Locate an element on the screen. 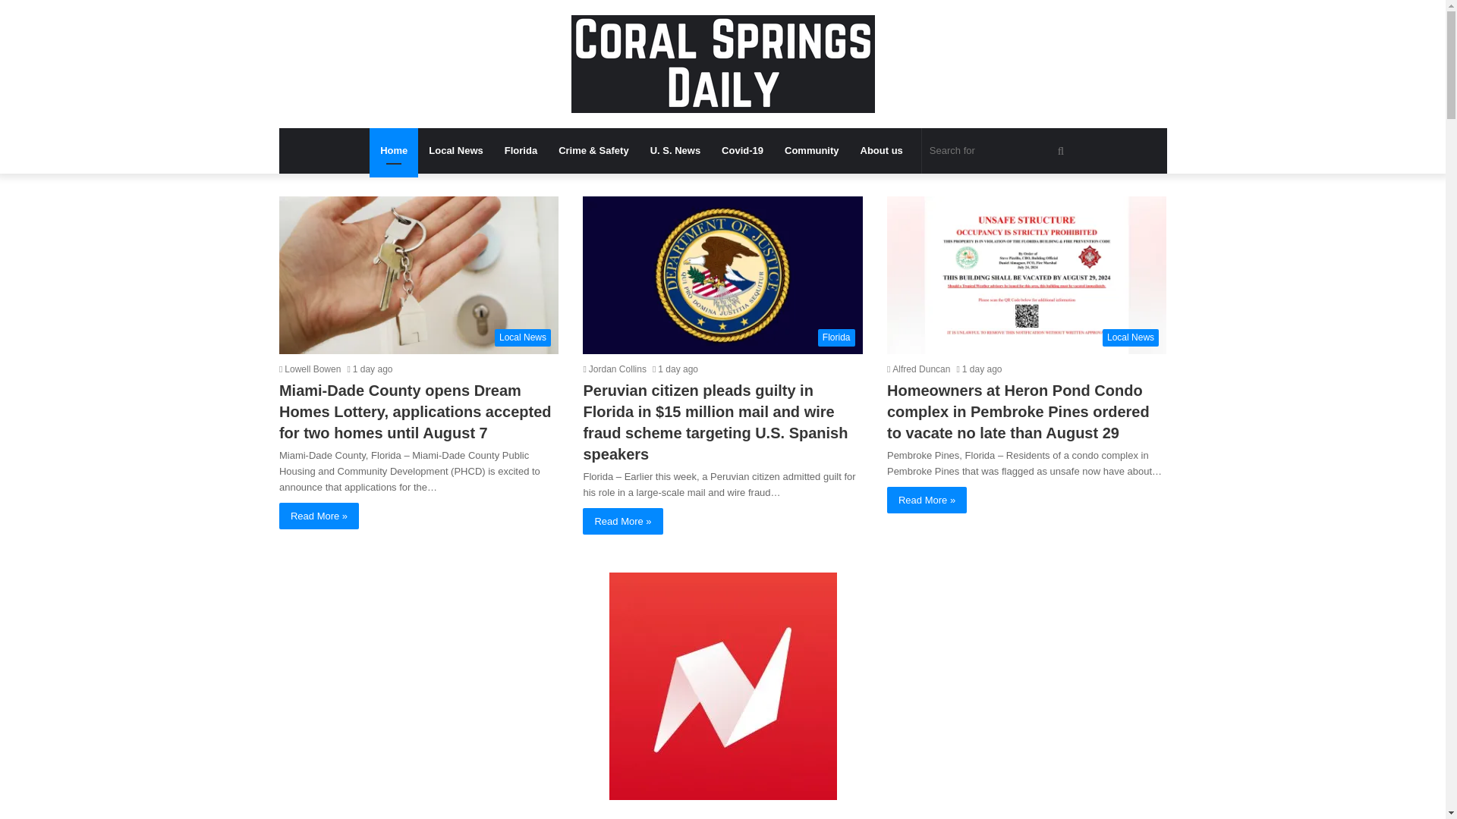 This screenshot has height=819, width=1457. Community is located at coordinates (811, 150).